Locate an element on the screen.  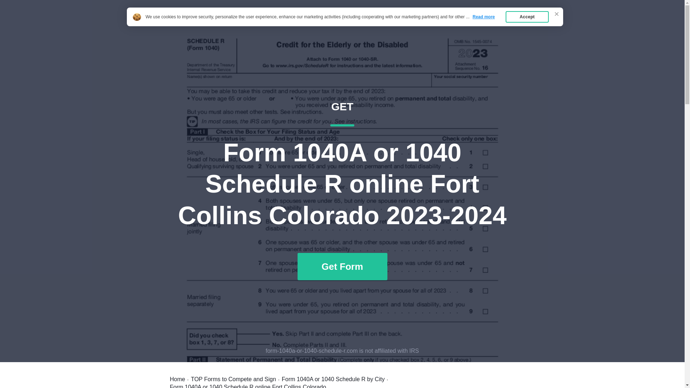
Top Forms is located at coordinates (503, 22).